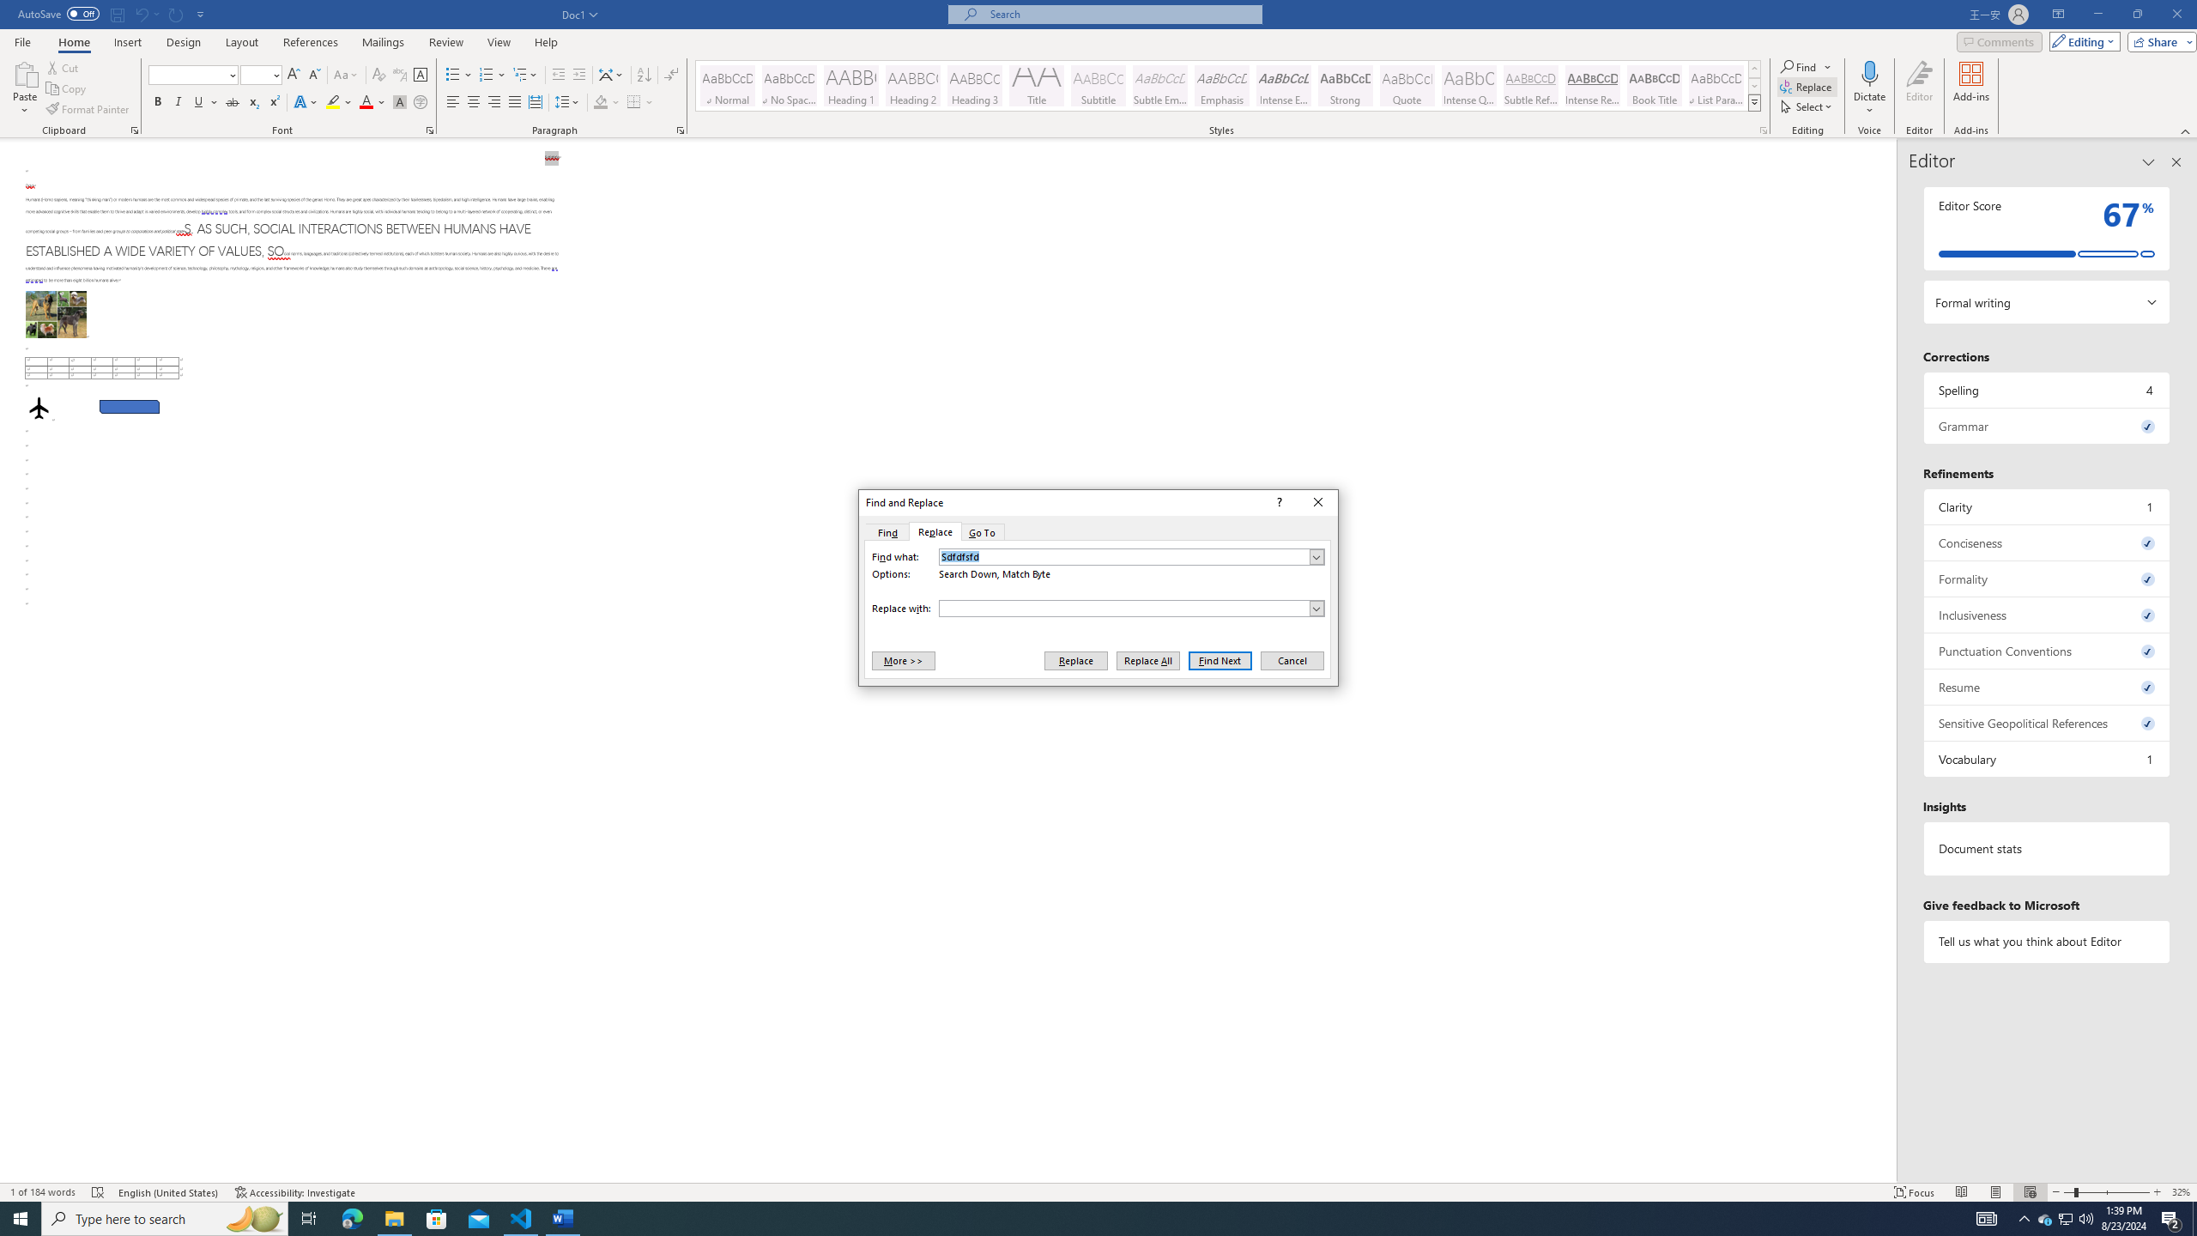 This screenshot has height=1236, width=2197. I want to click on Grammar, 0 issues. Press space or enter to review items., so click(2048, 426).